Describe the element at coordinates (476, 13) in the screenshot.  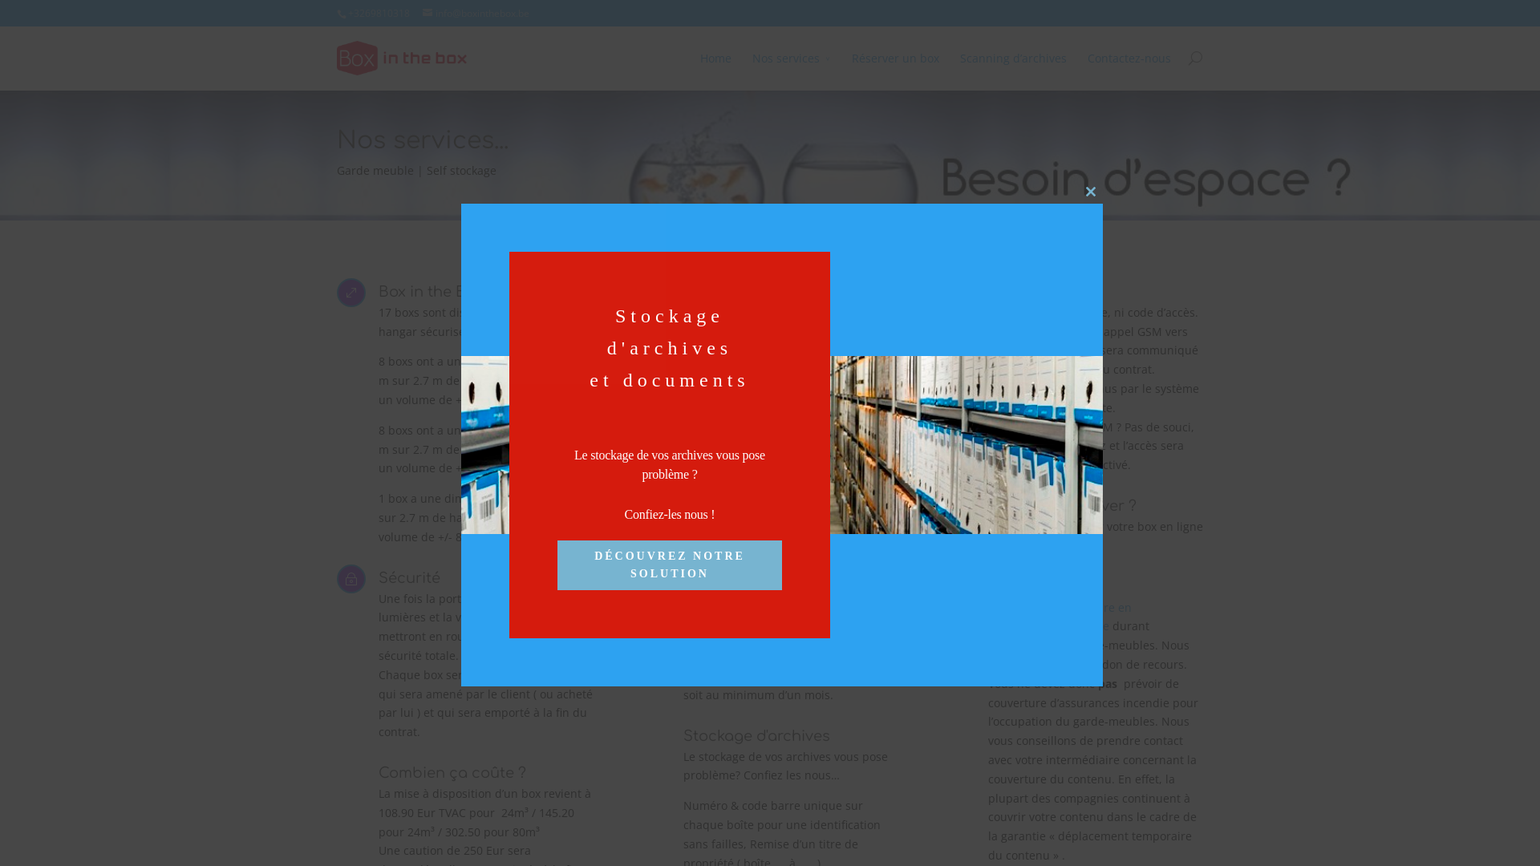
I see `info@boxinthebox.be` at that location.